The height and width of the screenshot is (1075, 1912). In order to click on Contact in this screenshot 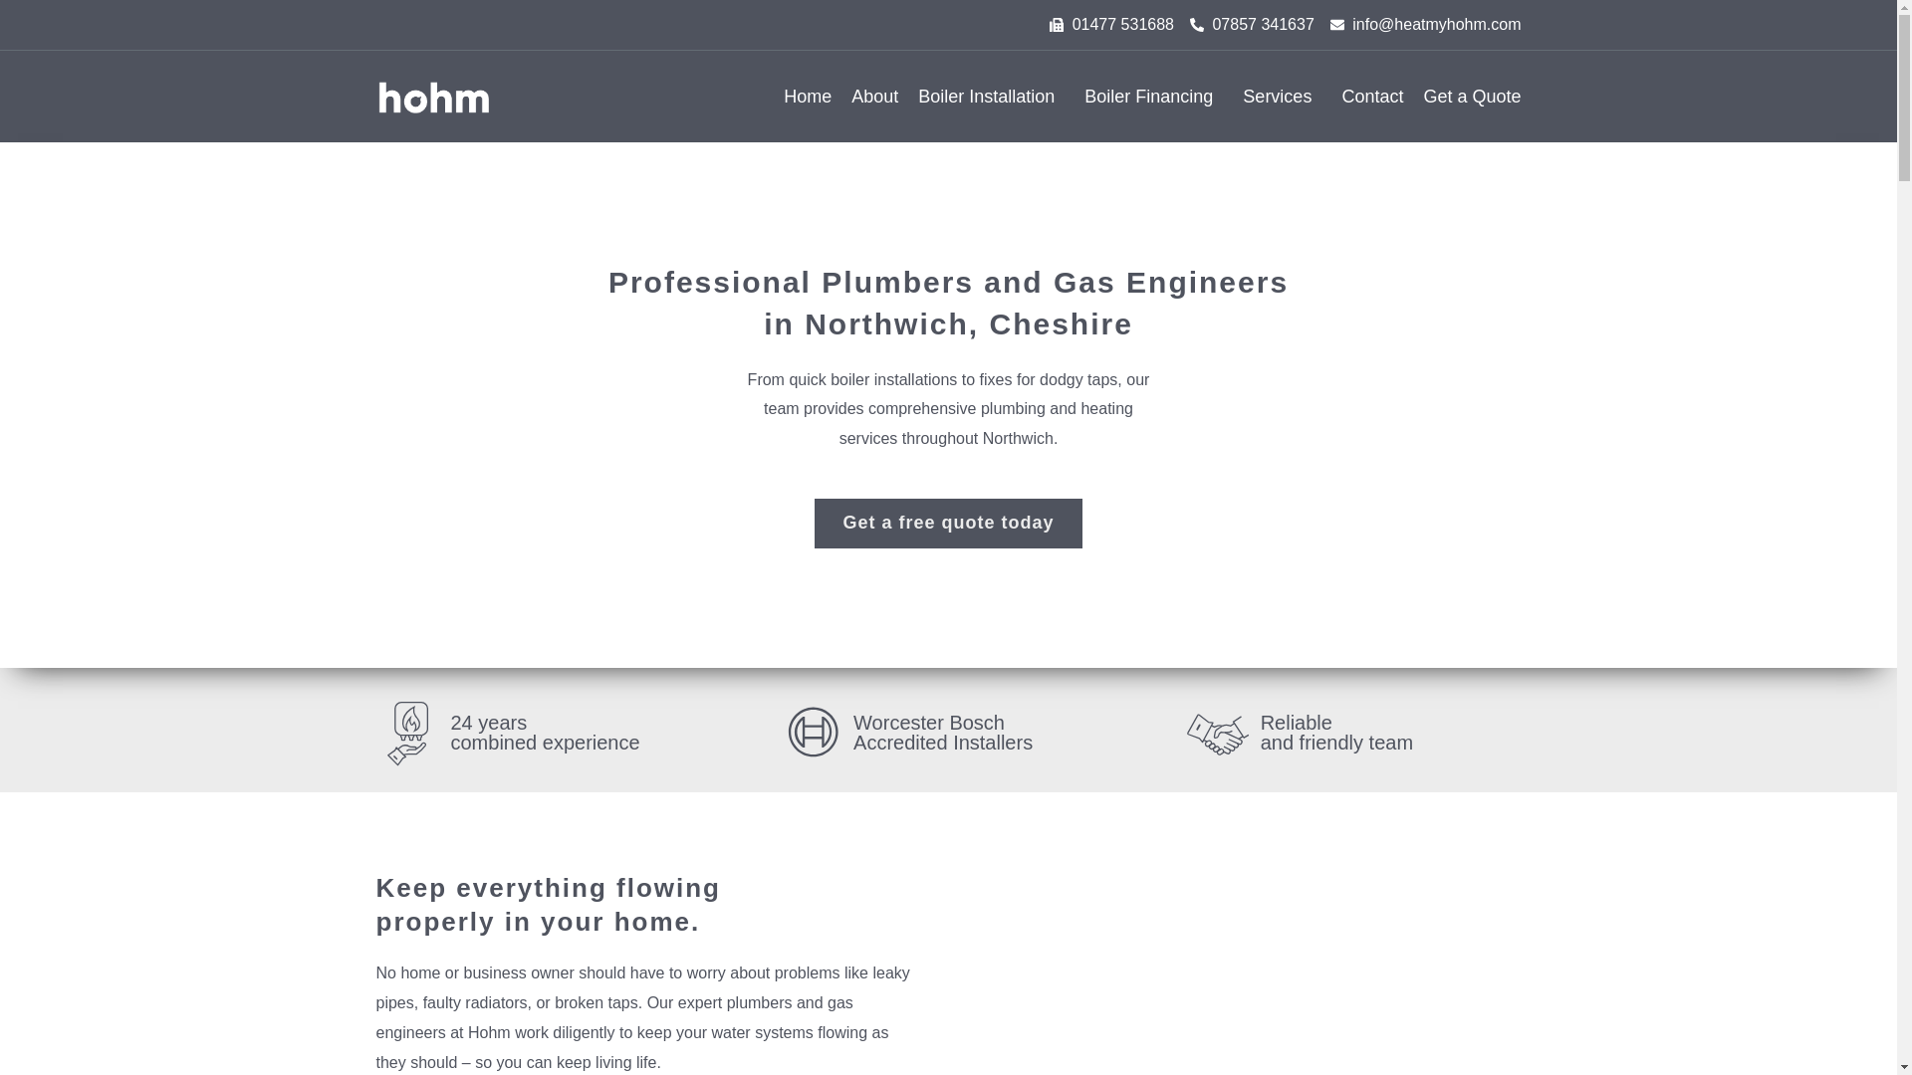, I will do `click(1372, 96)`.